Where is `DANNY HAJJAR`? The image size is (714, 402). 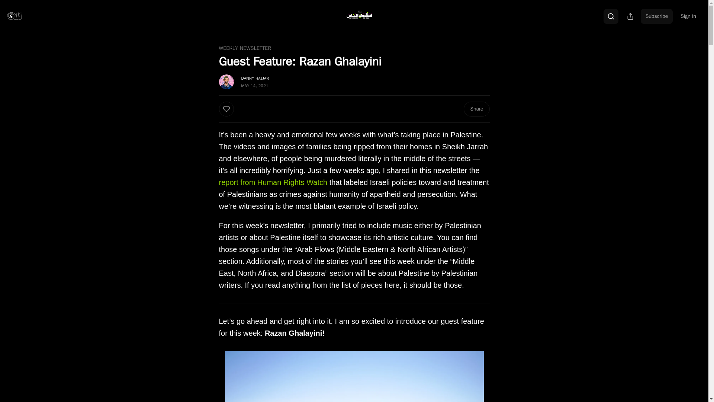 DANNY HAJJAR is located at coordinates (255, 78).